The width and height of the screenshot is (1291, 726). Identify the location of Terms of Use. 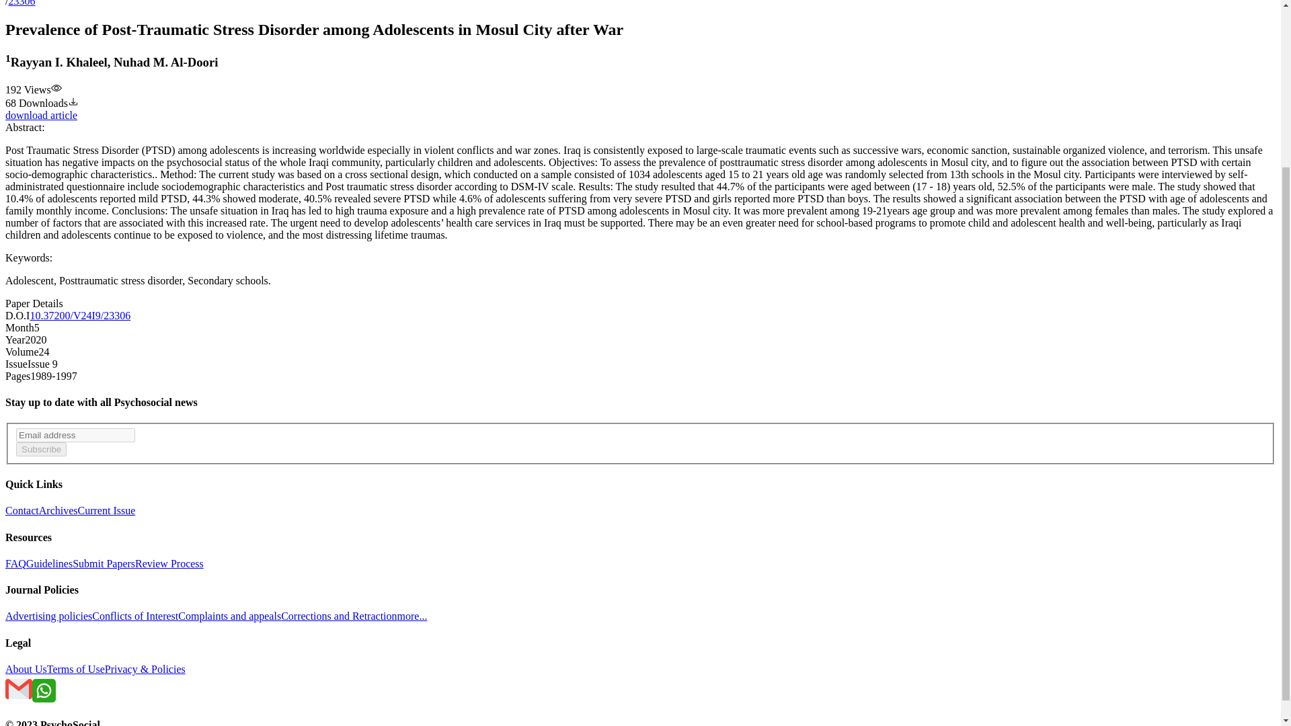
(75, 670).